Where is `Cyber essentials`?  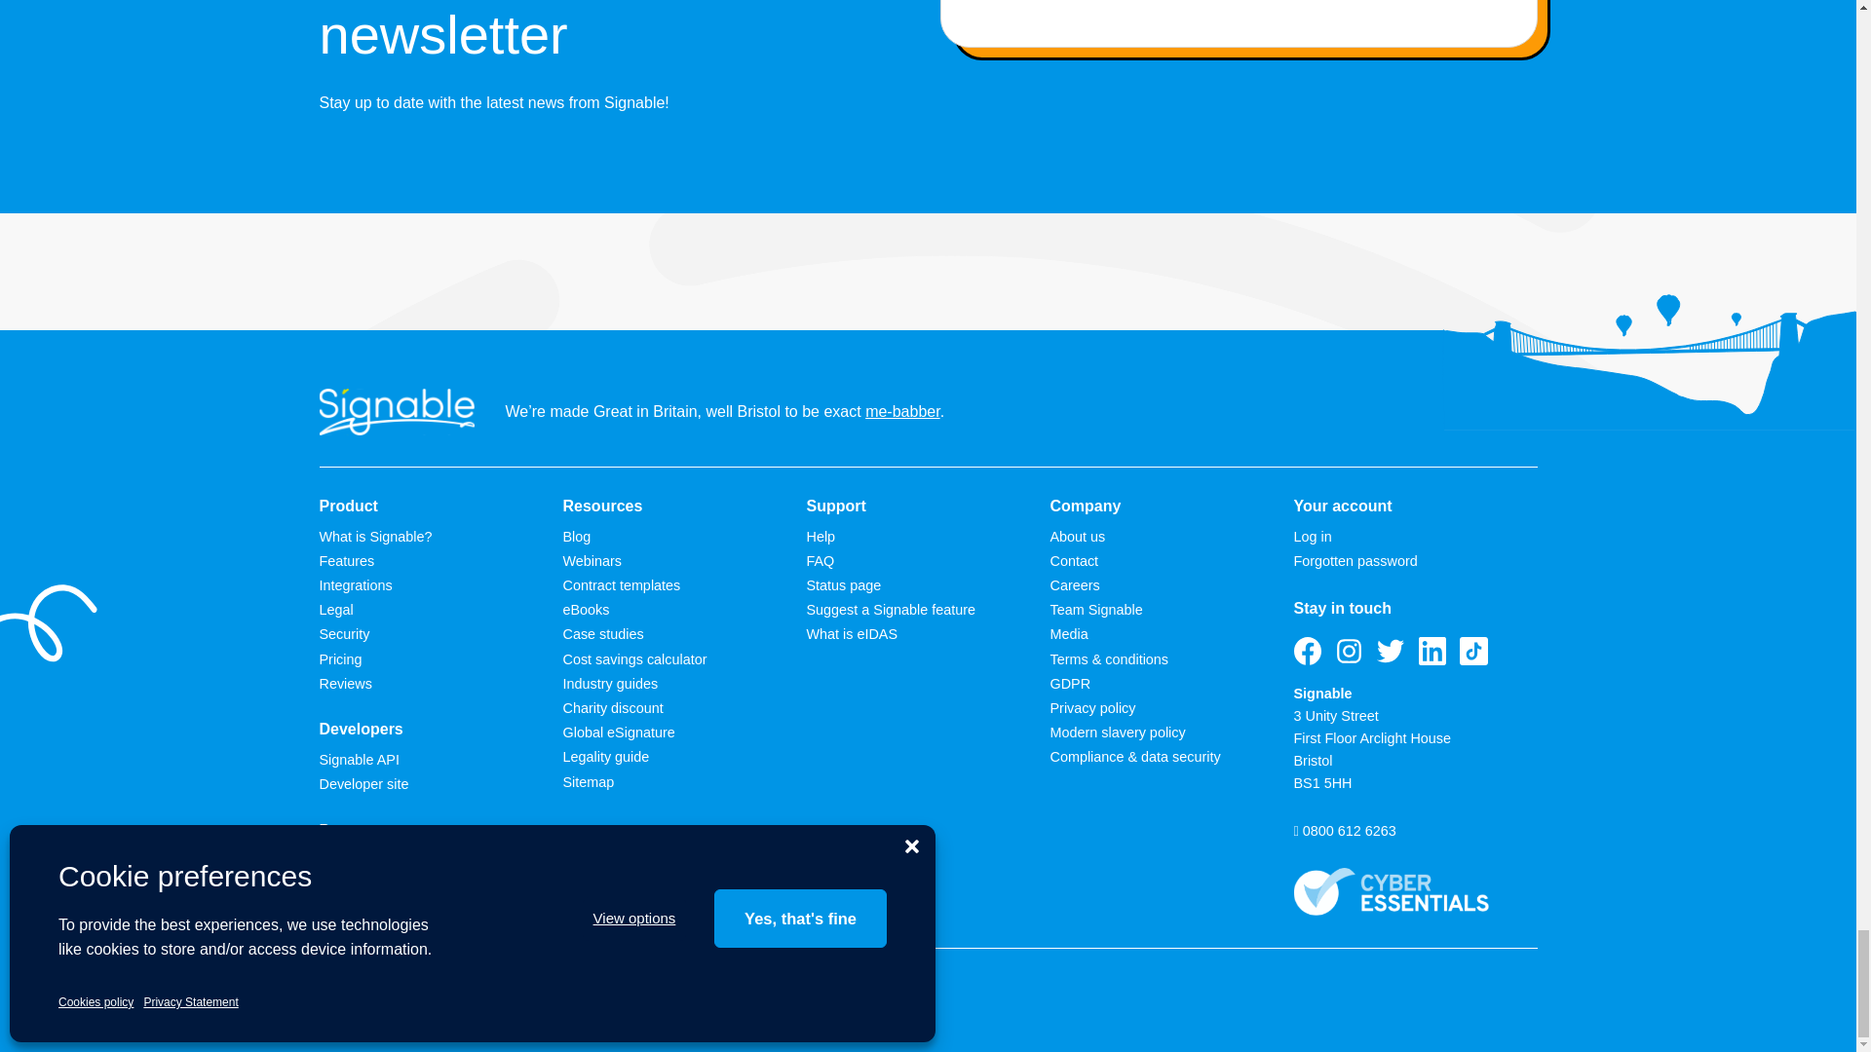 Cyber essentials is located at coordinates (1392, 891).